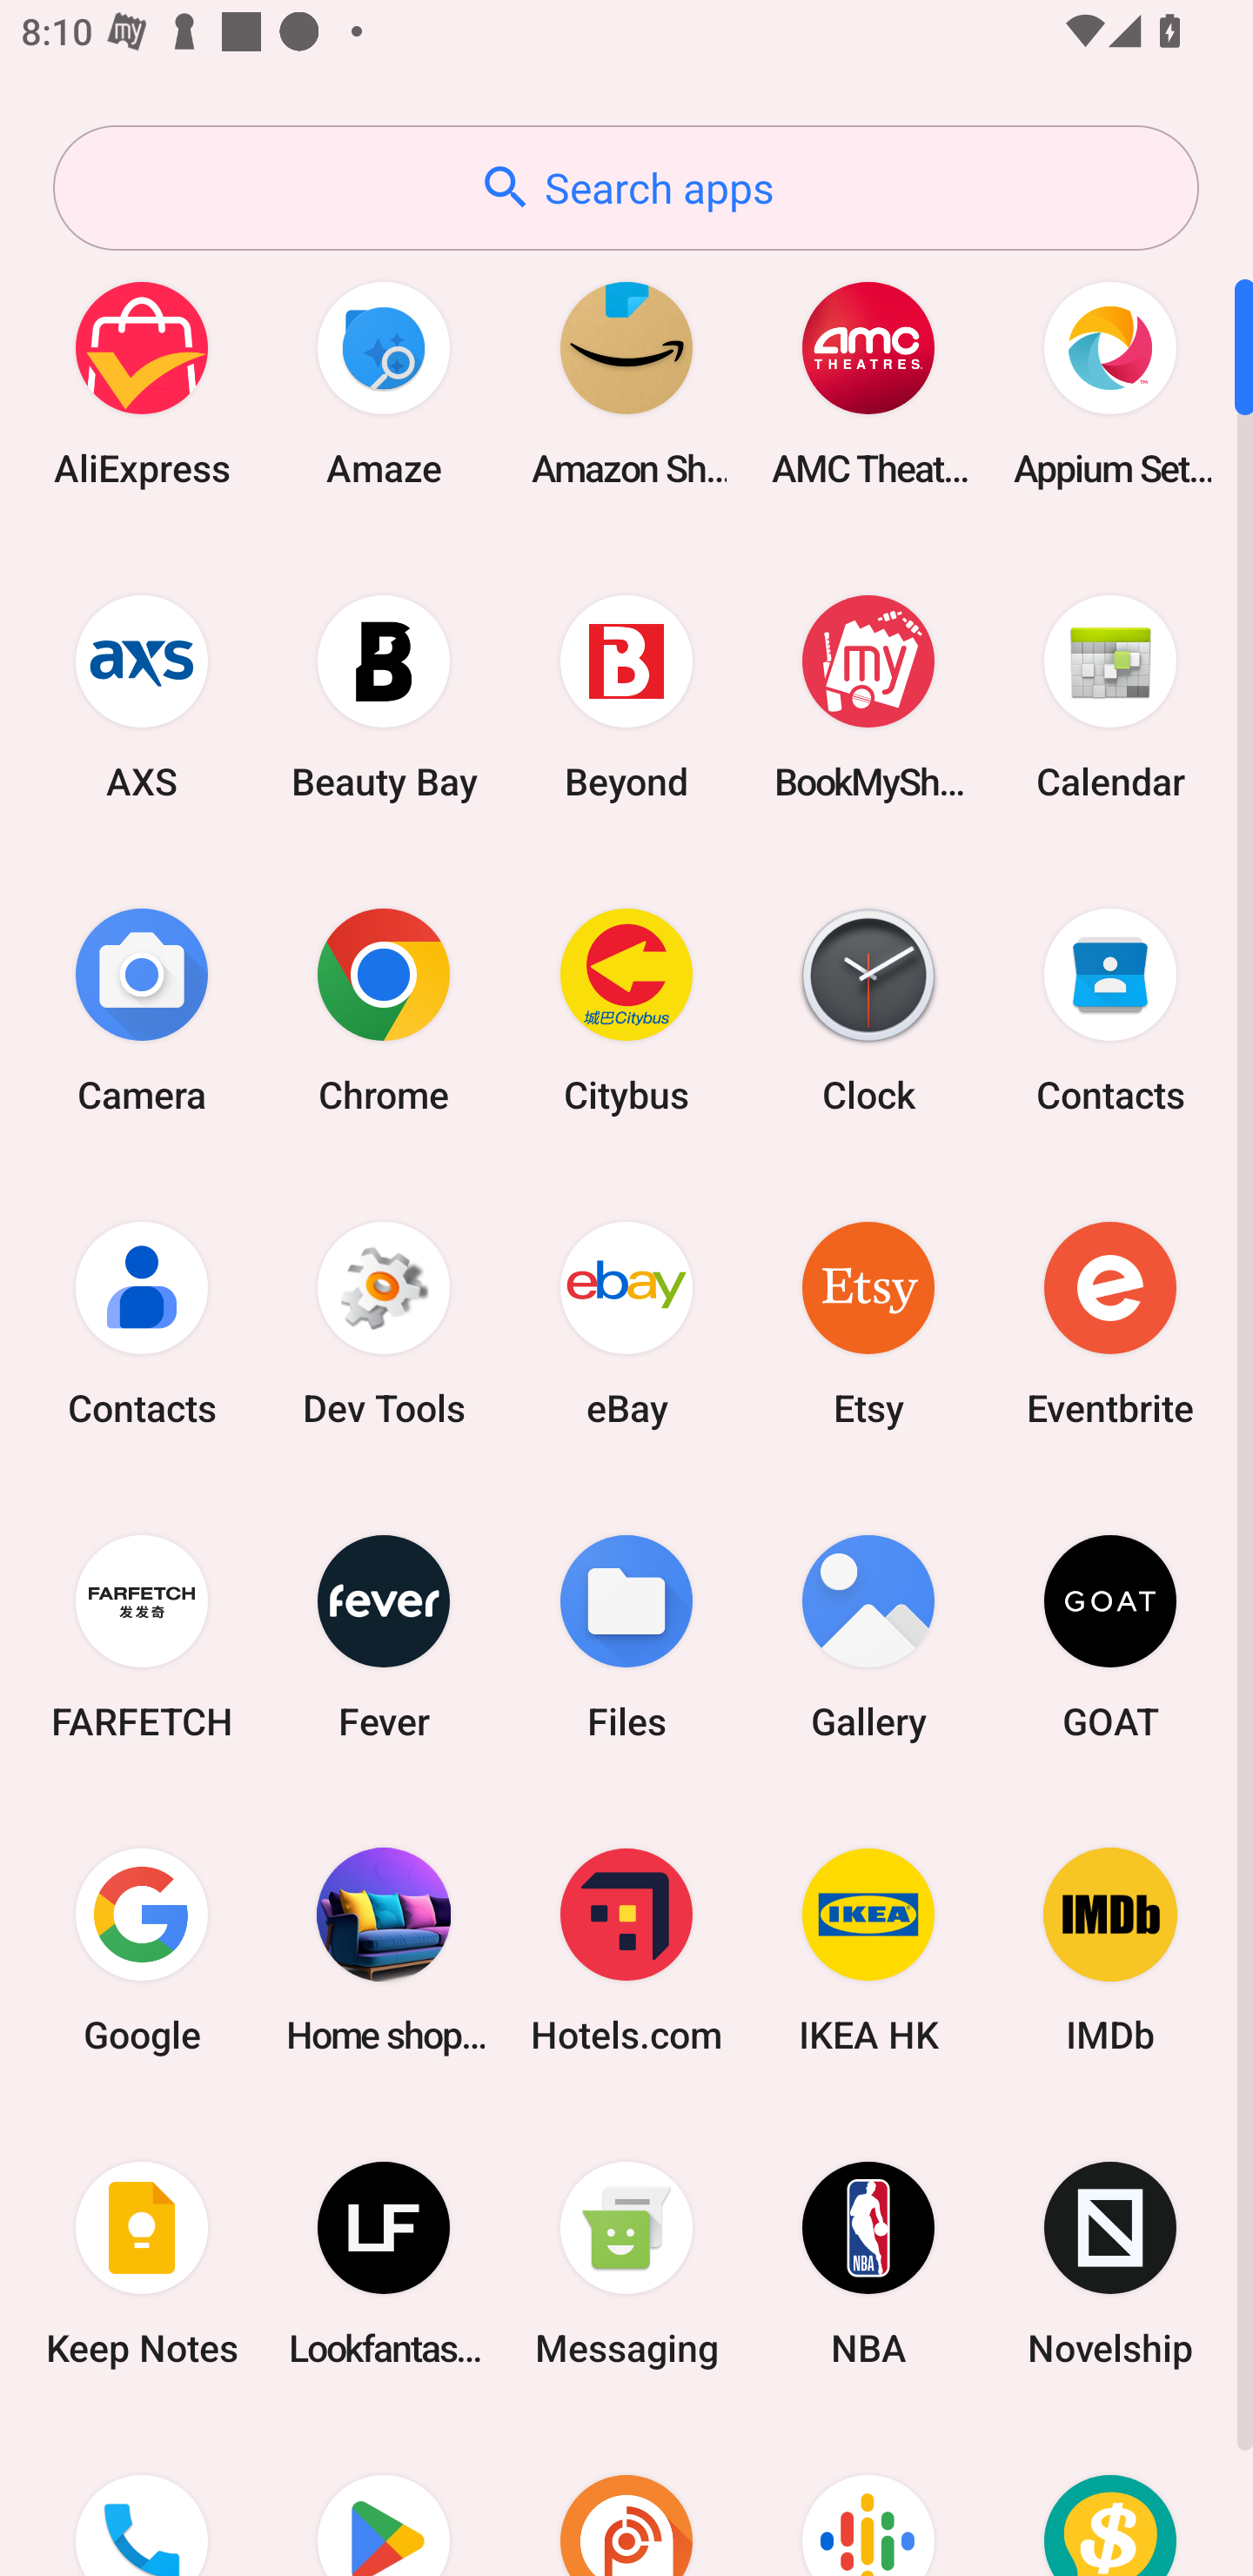 The image size is (1253, 2576). Describe the element at coordinates (1110, 696) in the screenshot. I see `Calendar` at that location.